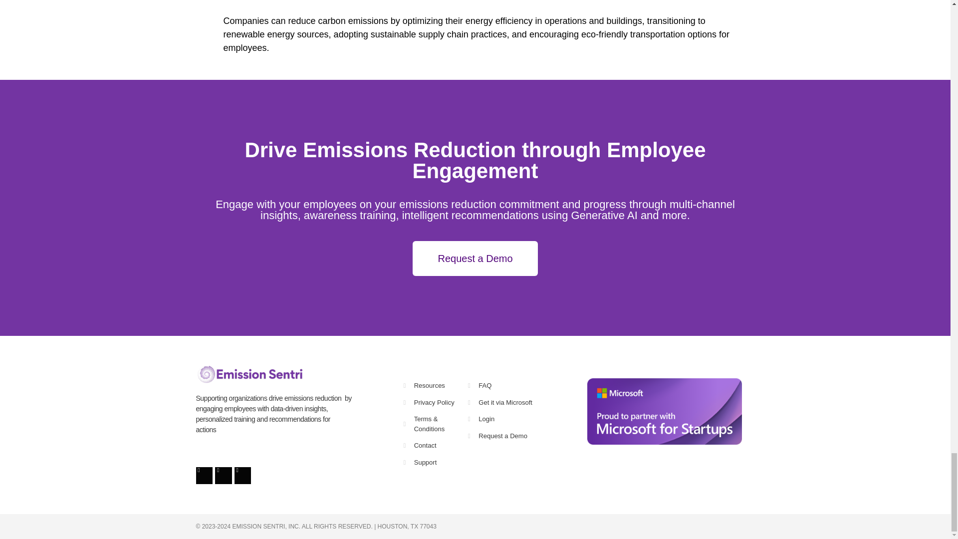  I want to click on Contact, so click(436, 445).